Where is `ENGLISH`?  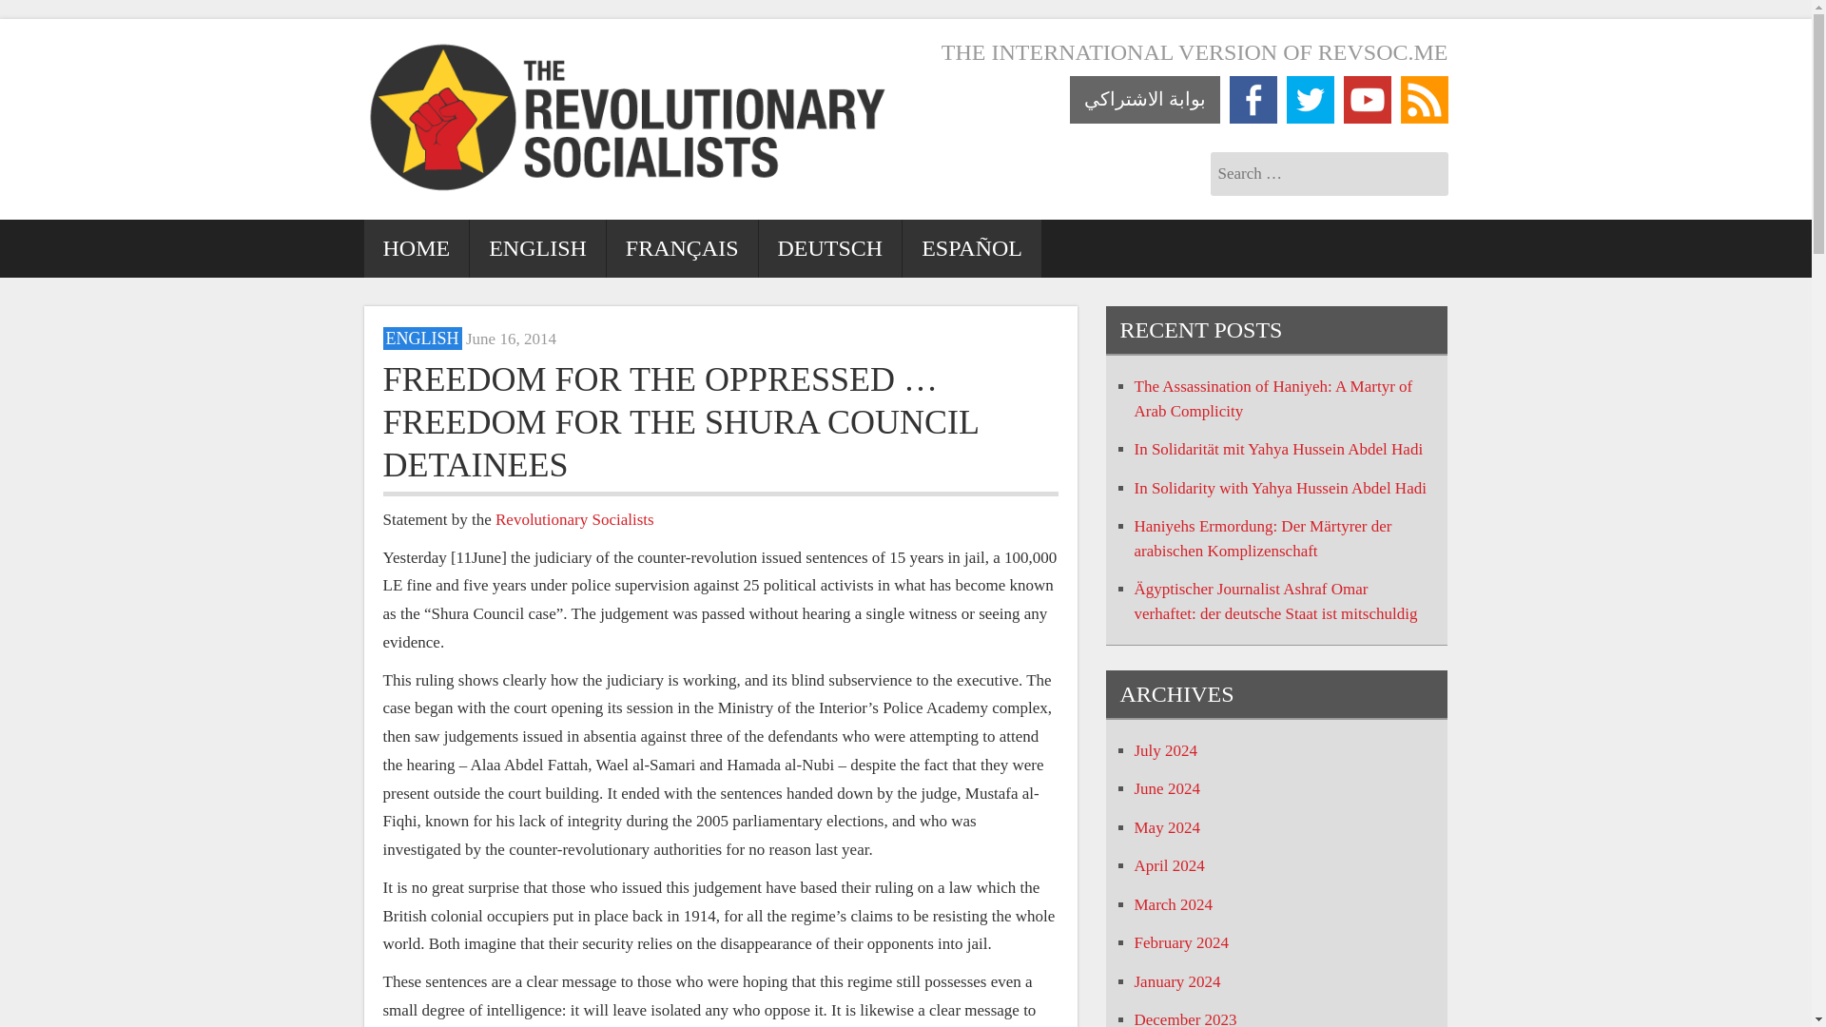 ENGLISH is located at coordinates (421, 339).